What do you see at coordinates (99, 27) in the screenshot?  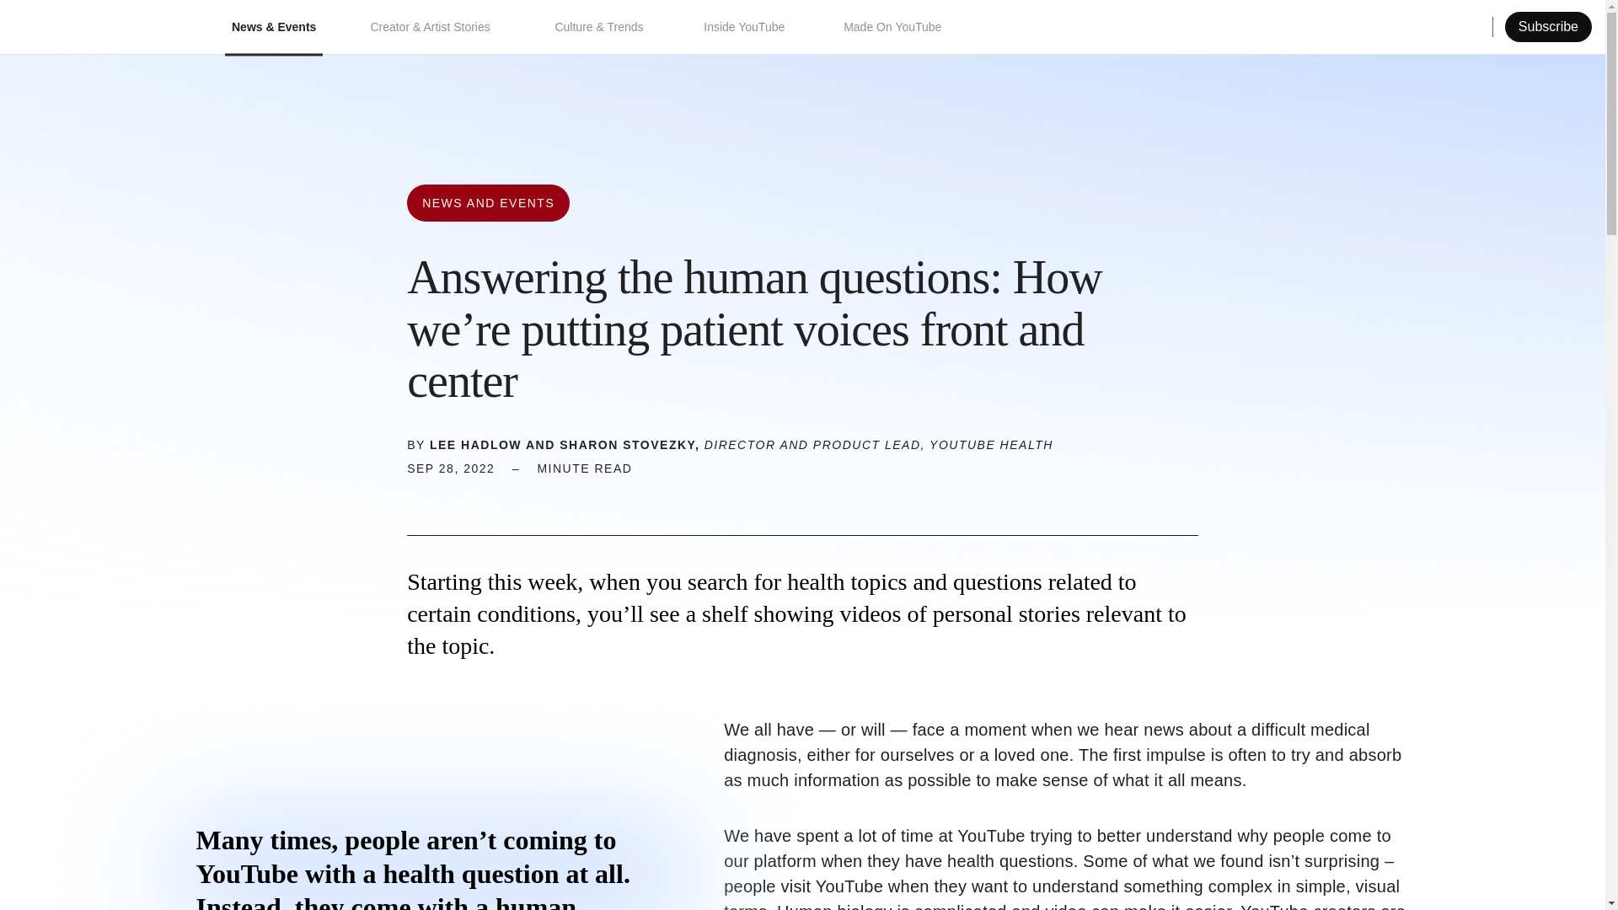 I see `YouTube Official Blog` at bounding box center [99, 27].